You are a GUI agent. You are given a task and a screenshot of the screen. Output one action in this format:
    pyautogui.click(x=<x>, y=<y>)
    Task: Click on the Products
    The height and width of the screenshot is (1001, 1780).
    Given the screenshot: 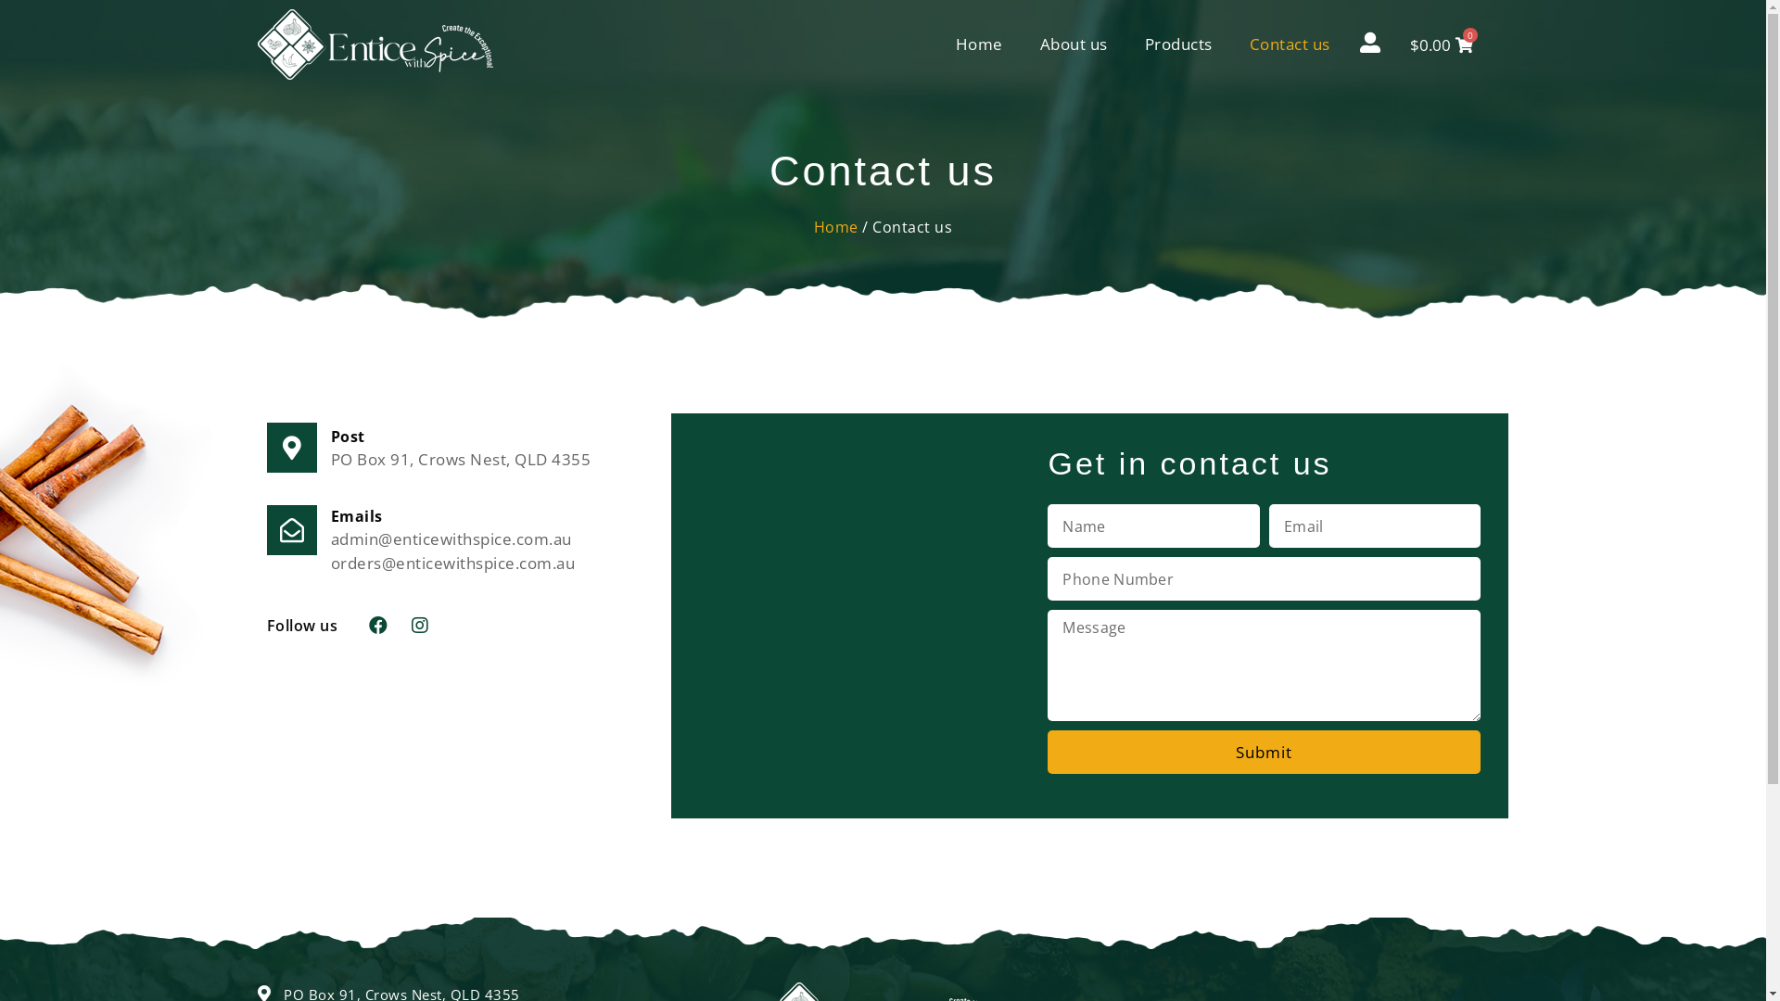 What is the action you would take?
    pyautogui.click(x=1179, y=44)
    